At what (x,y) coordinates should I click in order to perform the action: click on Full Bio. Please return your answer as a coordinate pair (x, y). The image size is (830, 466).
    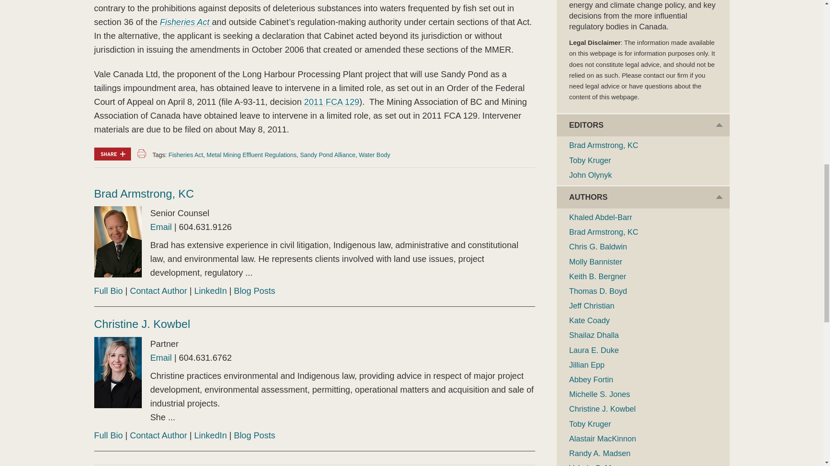
    Looking at the image, I should click on (109, 291).